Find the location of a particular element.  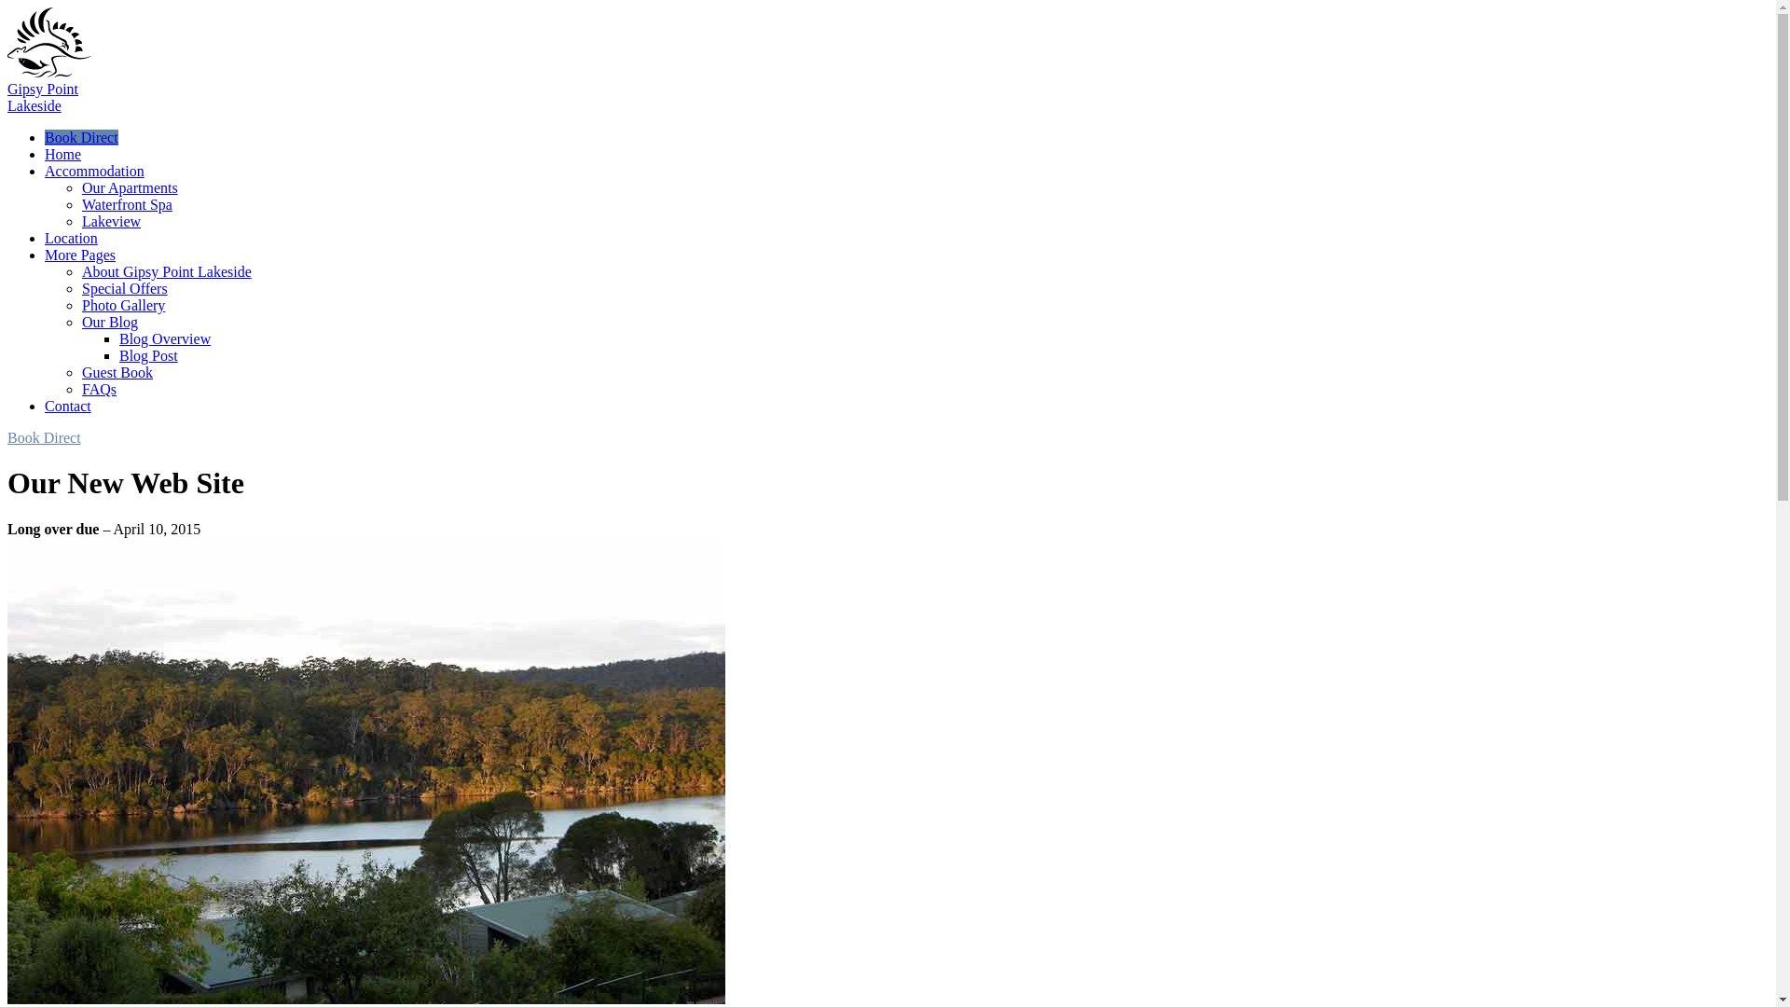

Our Blog is located at coordinates (110, 322).